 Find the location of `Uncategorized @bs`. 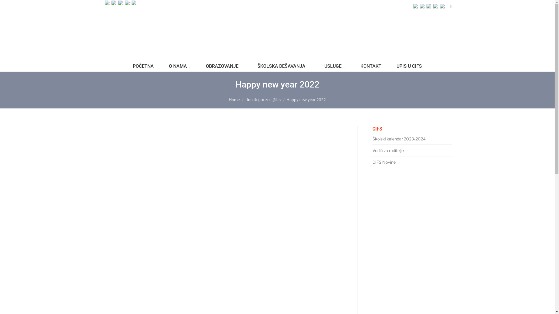

Uncategorized @bs is located at coordinates (263, 100).